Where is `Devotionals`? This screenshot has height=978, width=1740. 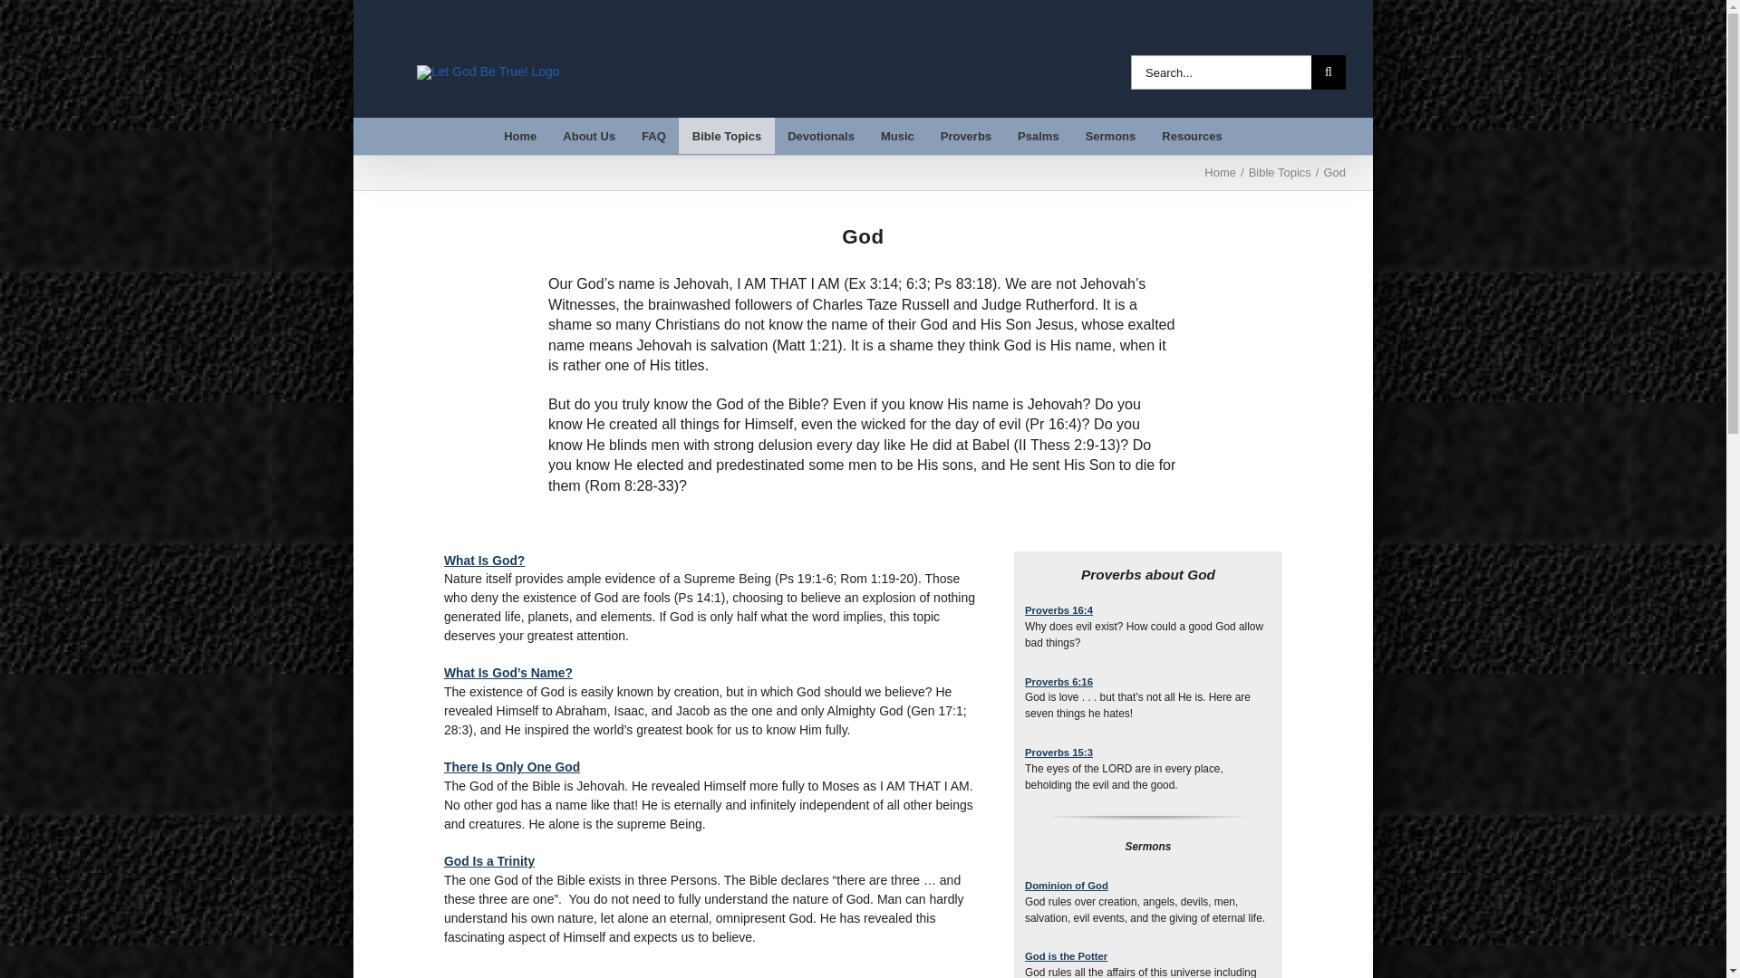 Devotionals is located at coordinates (821, 135).